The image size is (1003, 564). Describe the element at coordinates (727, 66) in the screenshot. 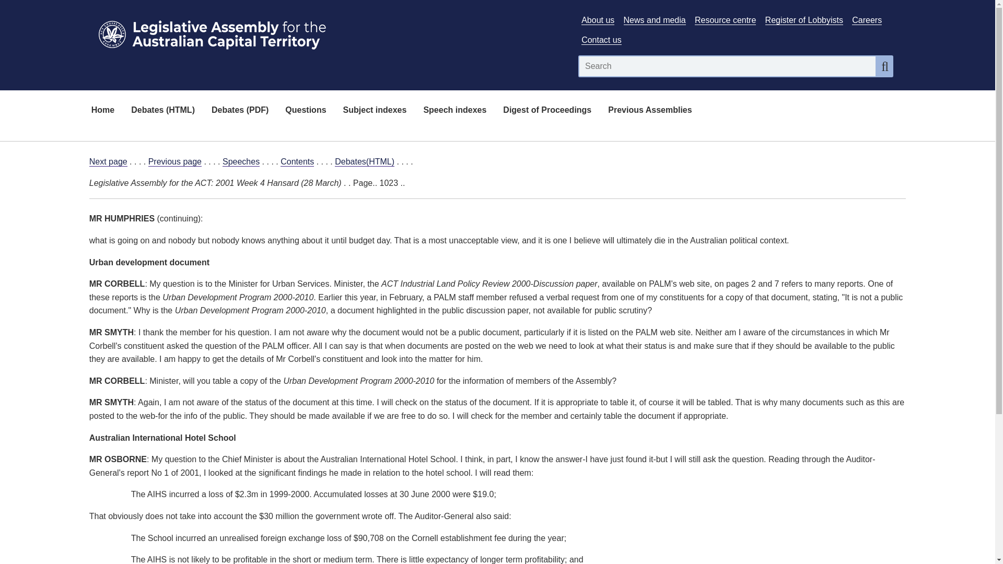

I see `Search input field` at that location.